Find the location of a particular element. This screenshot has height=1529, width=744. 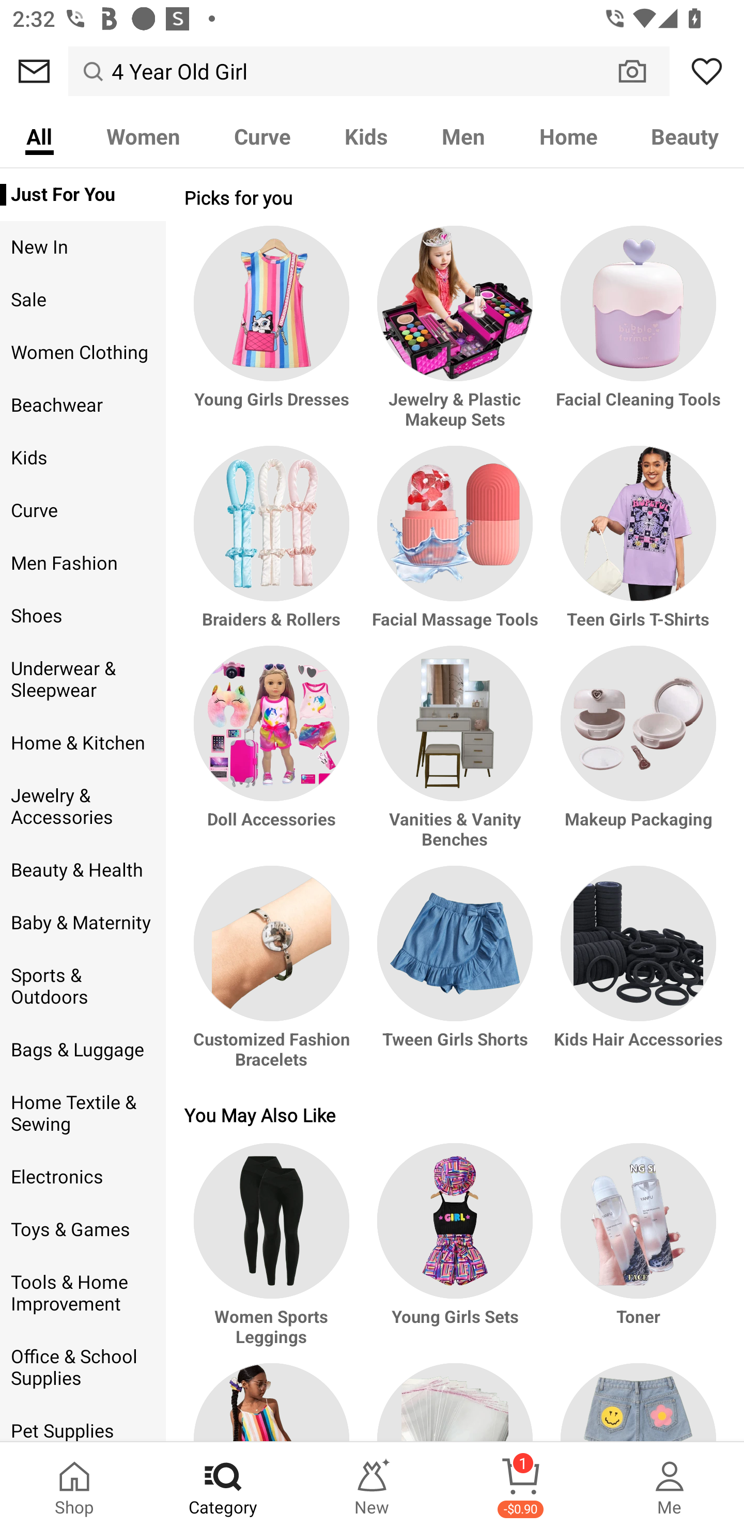

Jewelry & Plastic Makeup Sets is located at coordinates (455, 336).